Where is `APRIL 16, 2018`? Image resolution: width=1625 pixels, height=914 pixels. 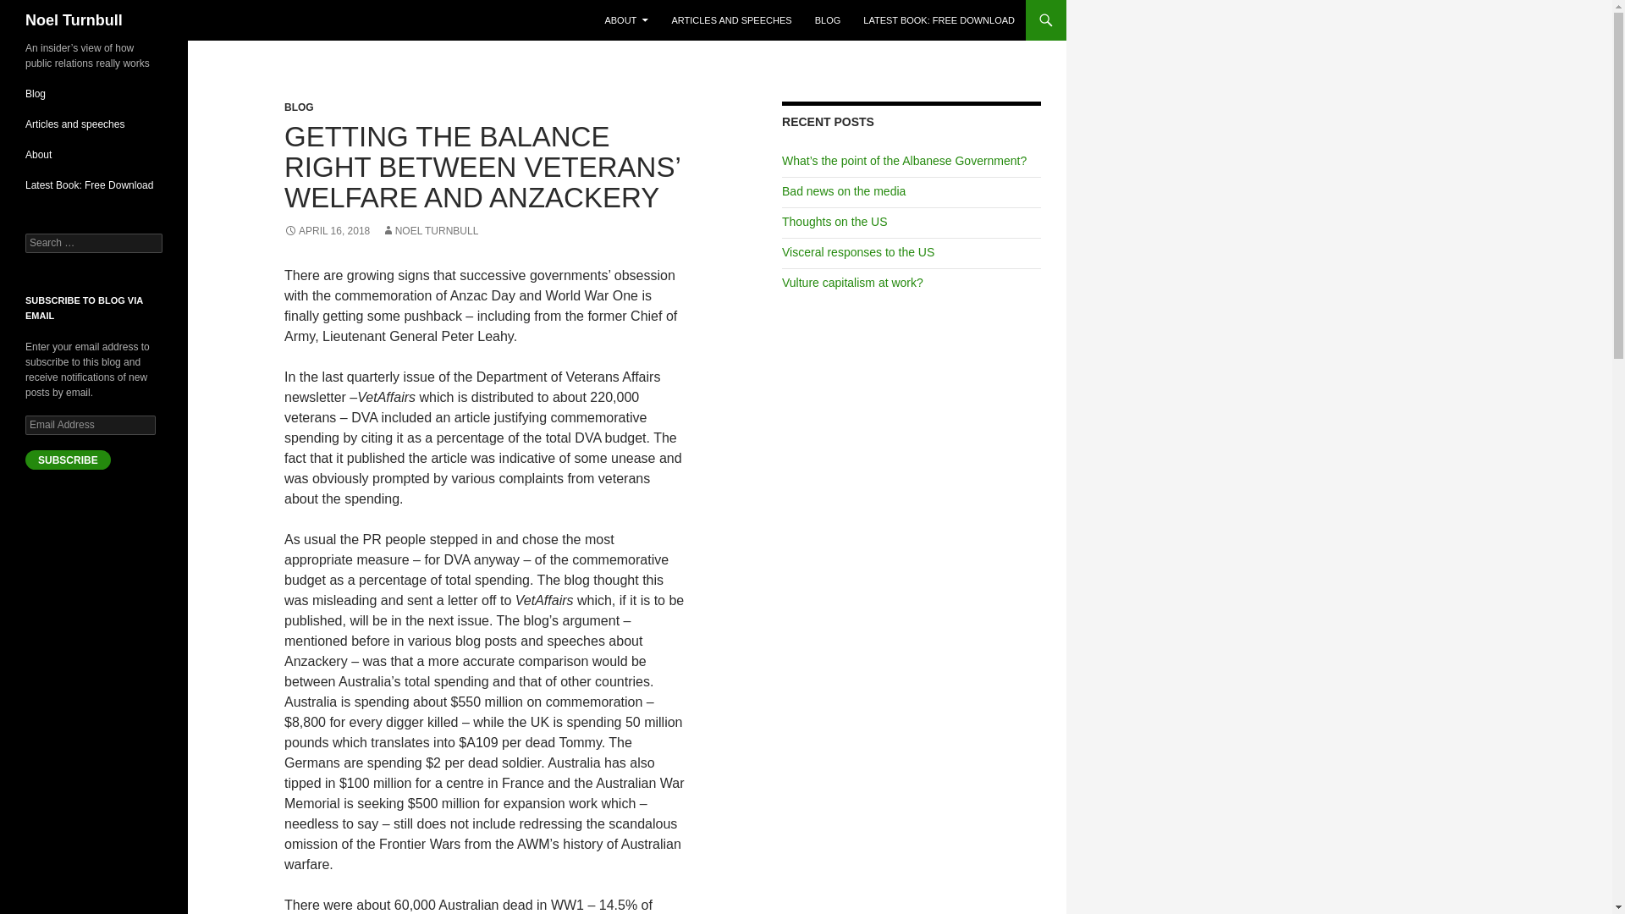
APRIL 16, 2018 is located at coordinates (327, 230).